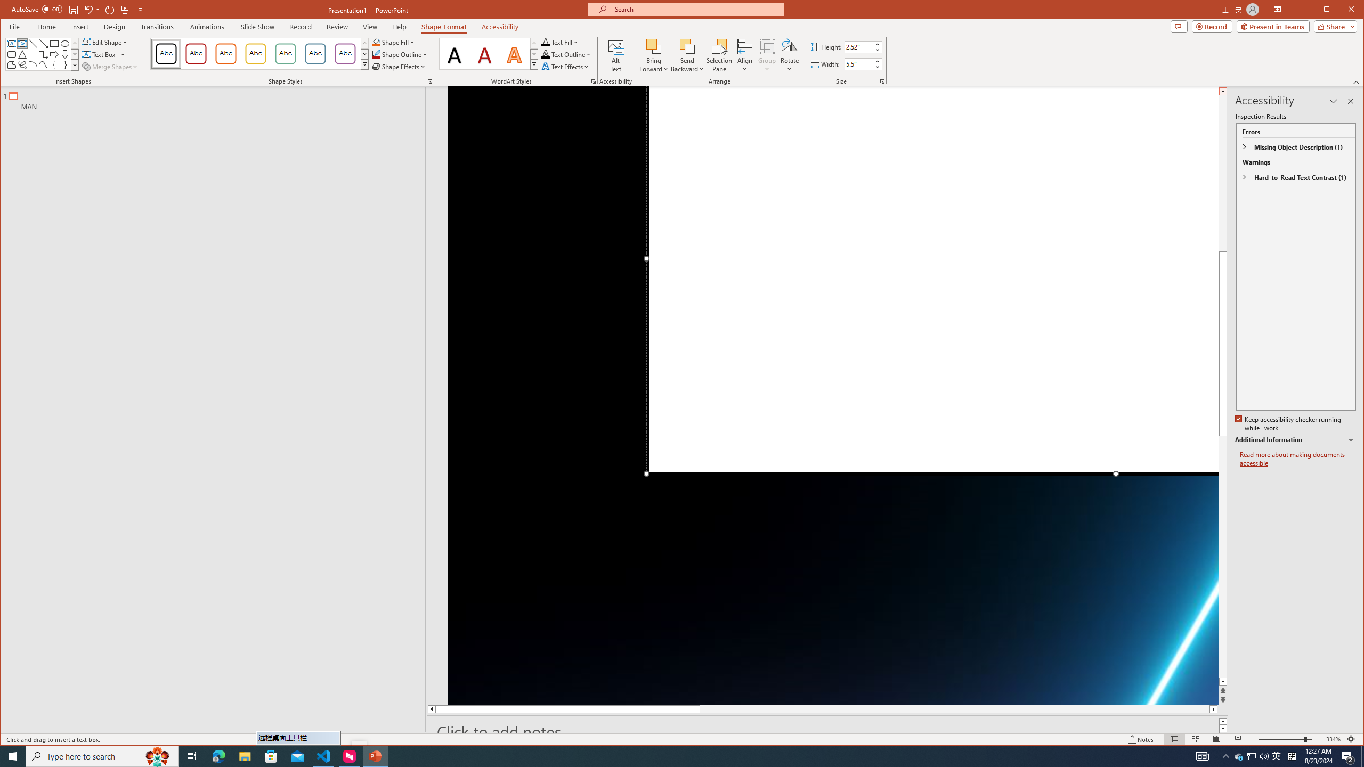 Image resolution: width=1364 pixels, height=767 pixels. What do you see at coordinates (111, 66) in the screenshot?
I see `Merge Shapes` at bounding box center [111, 66].